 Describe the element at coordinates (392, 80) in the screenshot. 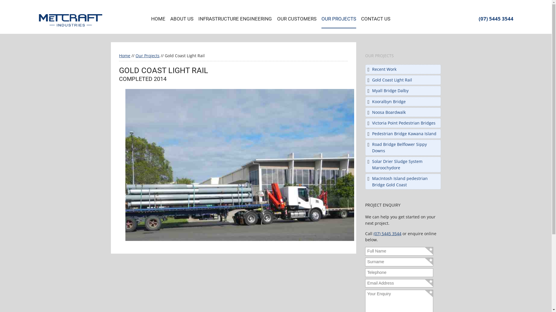

I see `Gold Coast Light Rail` at that location.